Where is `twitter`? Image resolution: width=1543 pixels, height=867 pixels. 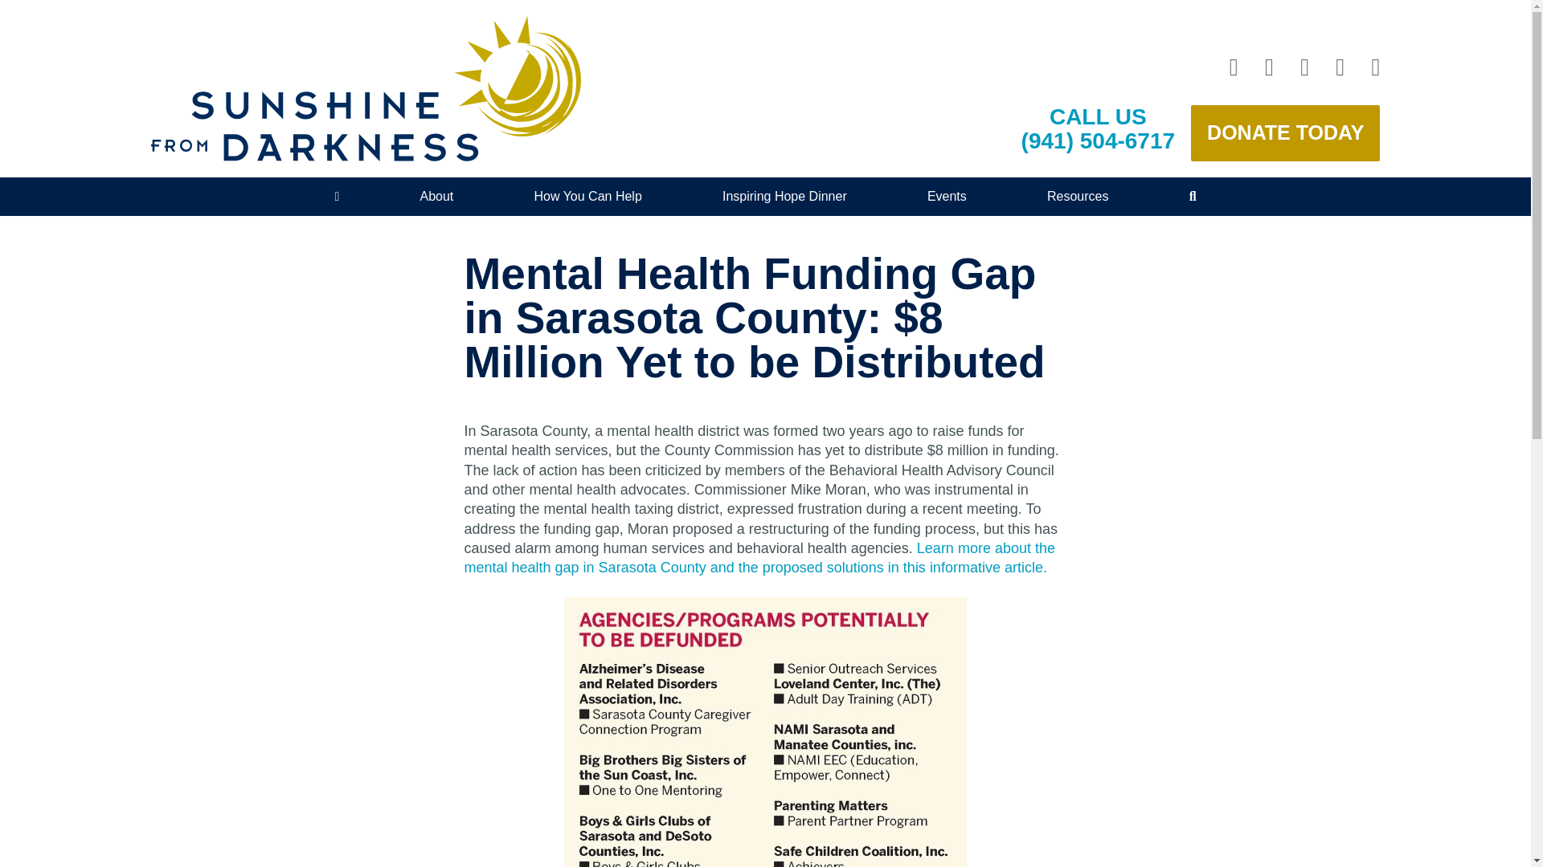
twitter is located at coordinates (1332, 67).